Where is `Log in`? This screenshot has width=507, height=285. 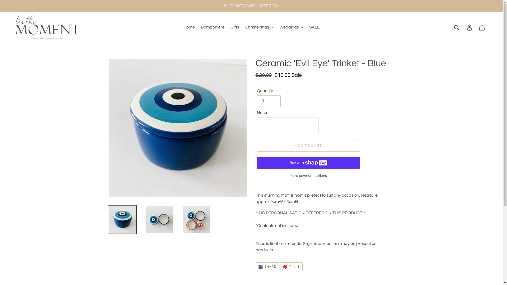
Log in is located at coordinates (470, 27).